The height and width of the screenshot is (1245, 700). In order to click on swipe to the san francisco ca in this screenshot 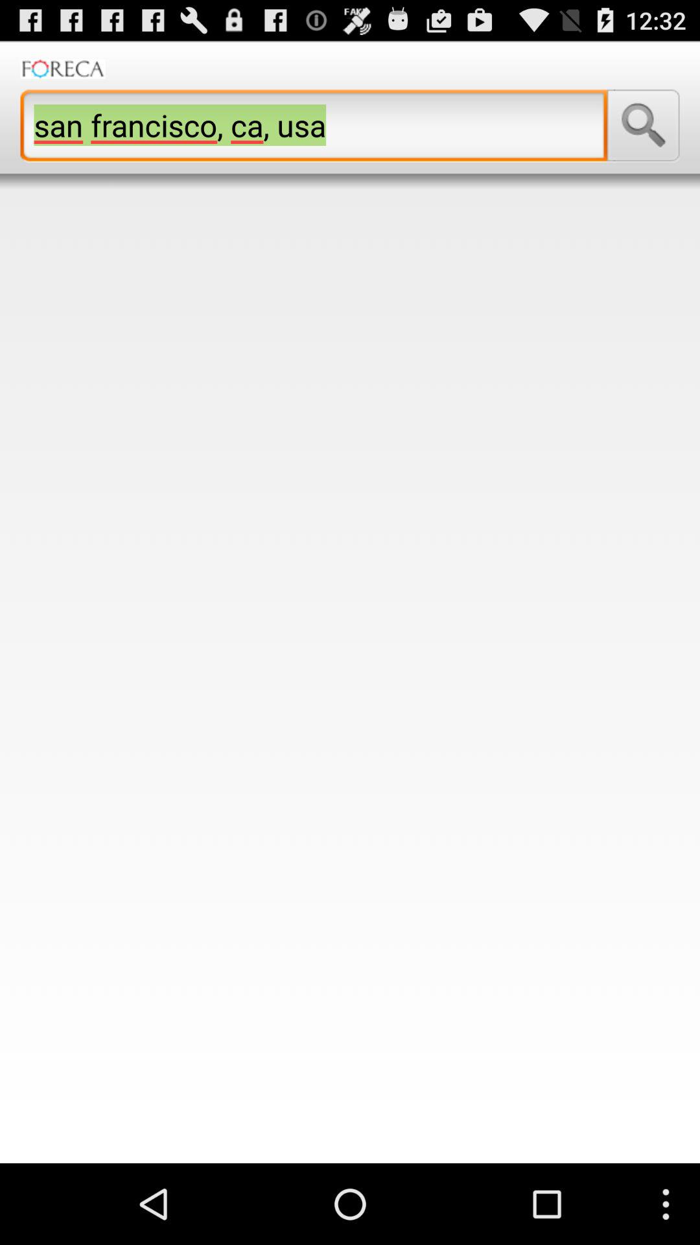, I will do `click(314, 125)`.